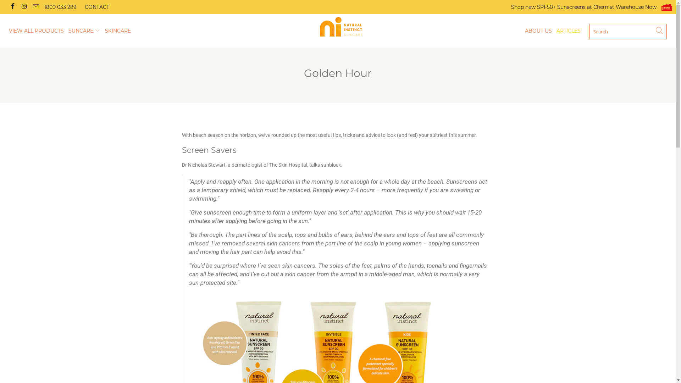 The height and width of the screenshot is (383, 681). Describe the element at coordinates (12, 7) in the screenshot. I see `Natural Instinct Suncare on Facebook` at that location.